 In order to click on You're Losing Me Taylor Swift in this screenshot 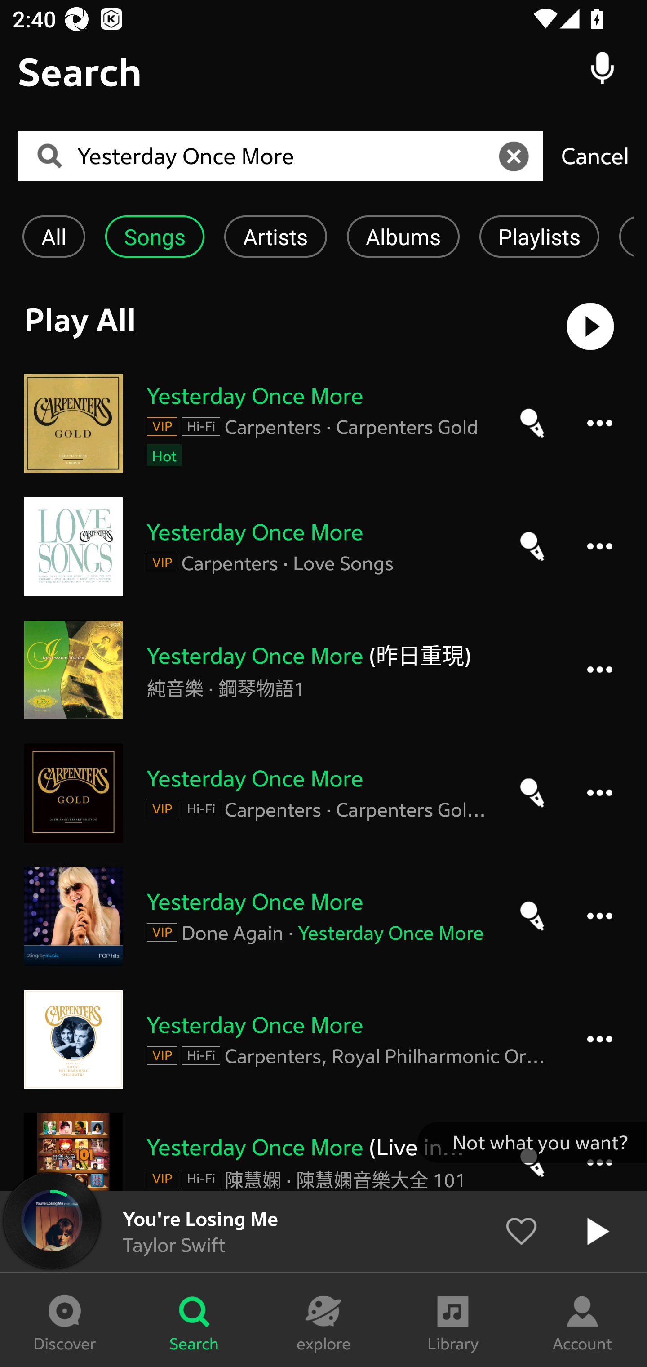, I will do `click(323, 1231)`.